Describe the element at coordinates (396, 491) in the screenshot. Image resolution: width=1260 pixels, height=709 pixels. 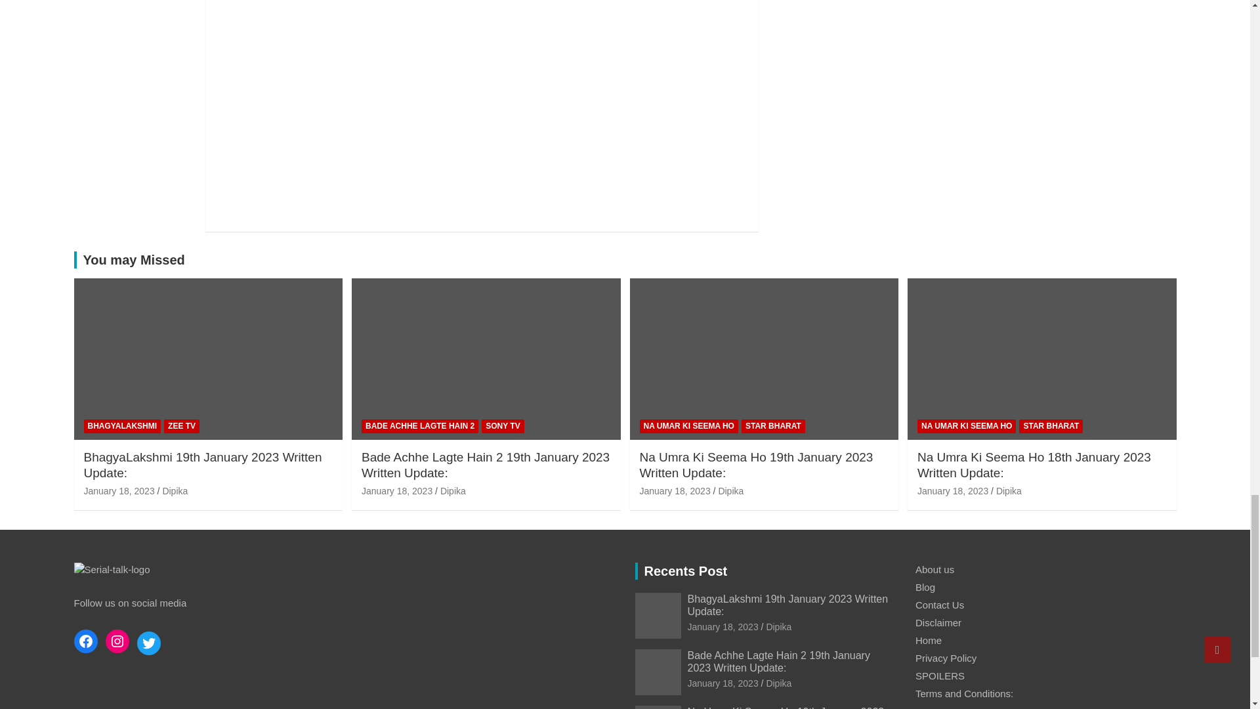
I see `Bade Achhe Lagte Hain 2 19th January 2023 Written Update:` at that location.